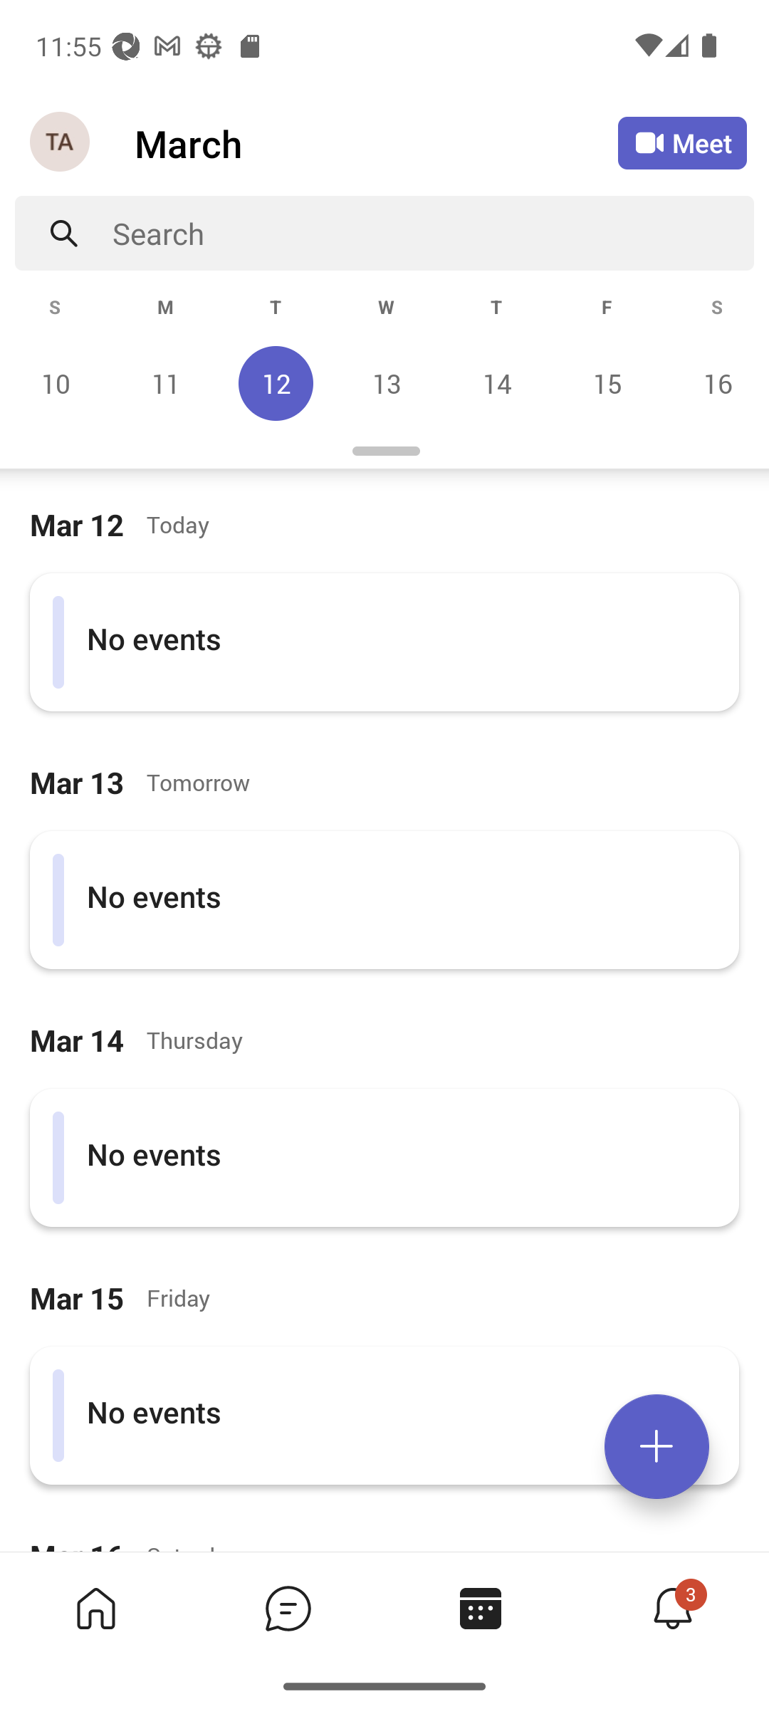 The height and width of the screenshot is (1709, 769). I want to click on Activity tab,4 of 4, not selected, 3 new 3, so click(672, 1608).